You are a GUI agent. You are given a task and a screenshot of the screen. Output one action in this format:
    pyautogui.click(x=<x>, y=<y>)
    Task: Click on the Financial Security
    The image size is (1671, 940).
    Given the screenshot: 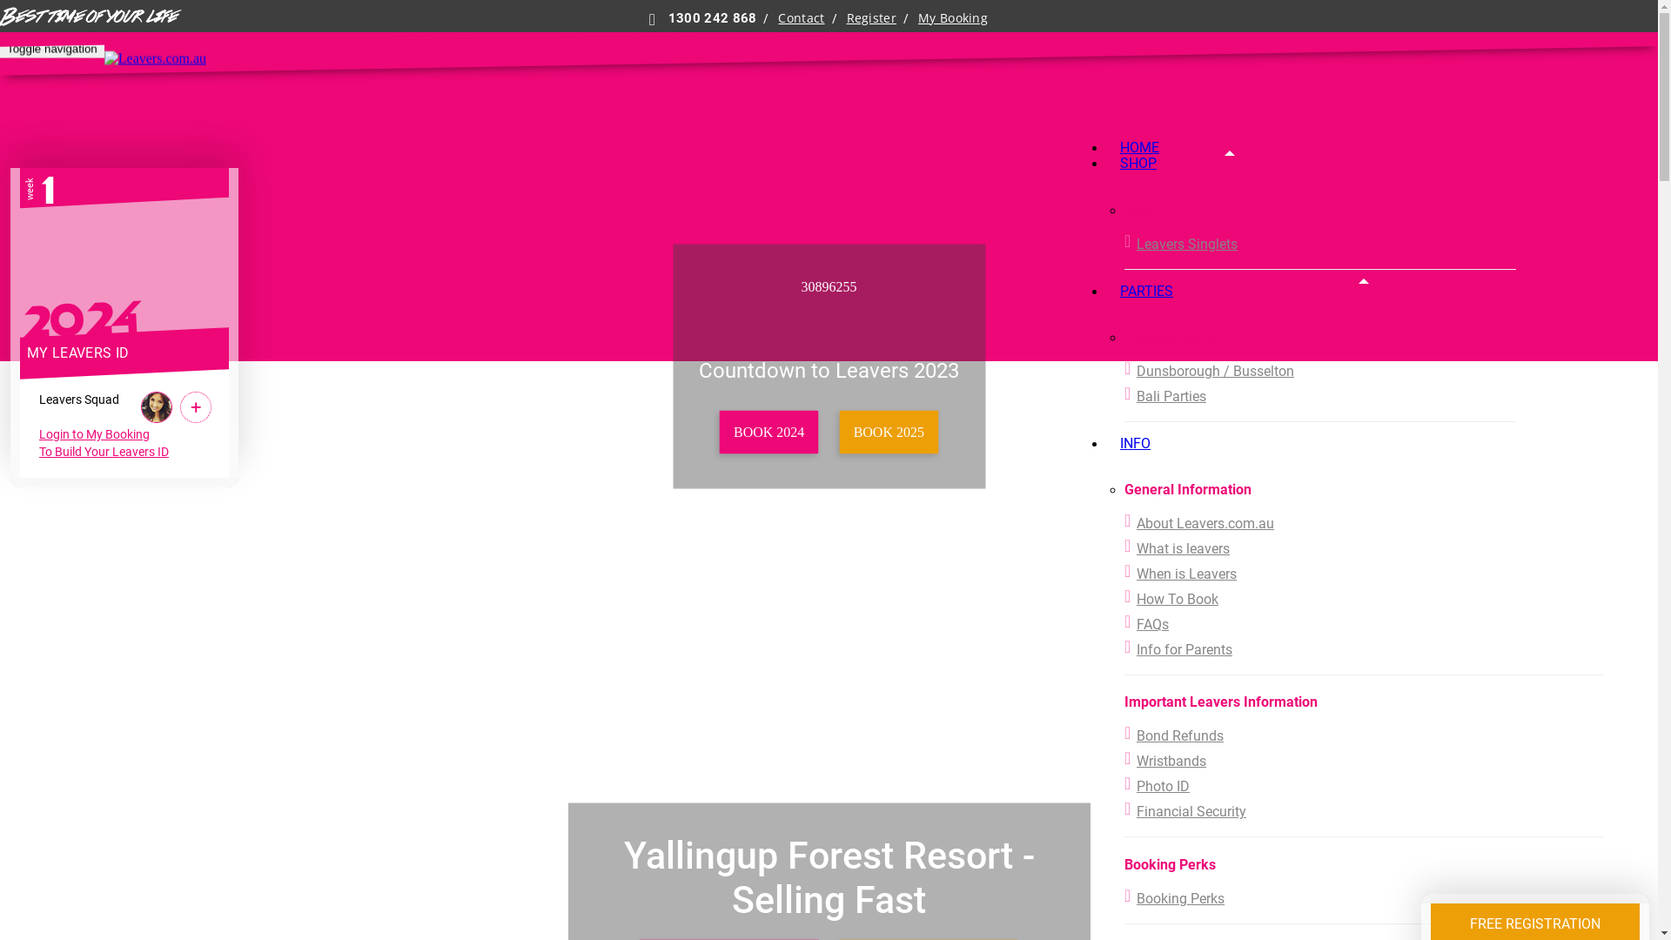 What is the action you would take?
    pyautogui.click(x=1364, y=811)
    